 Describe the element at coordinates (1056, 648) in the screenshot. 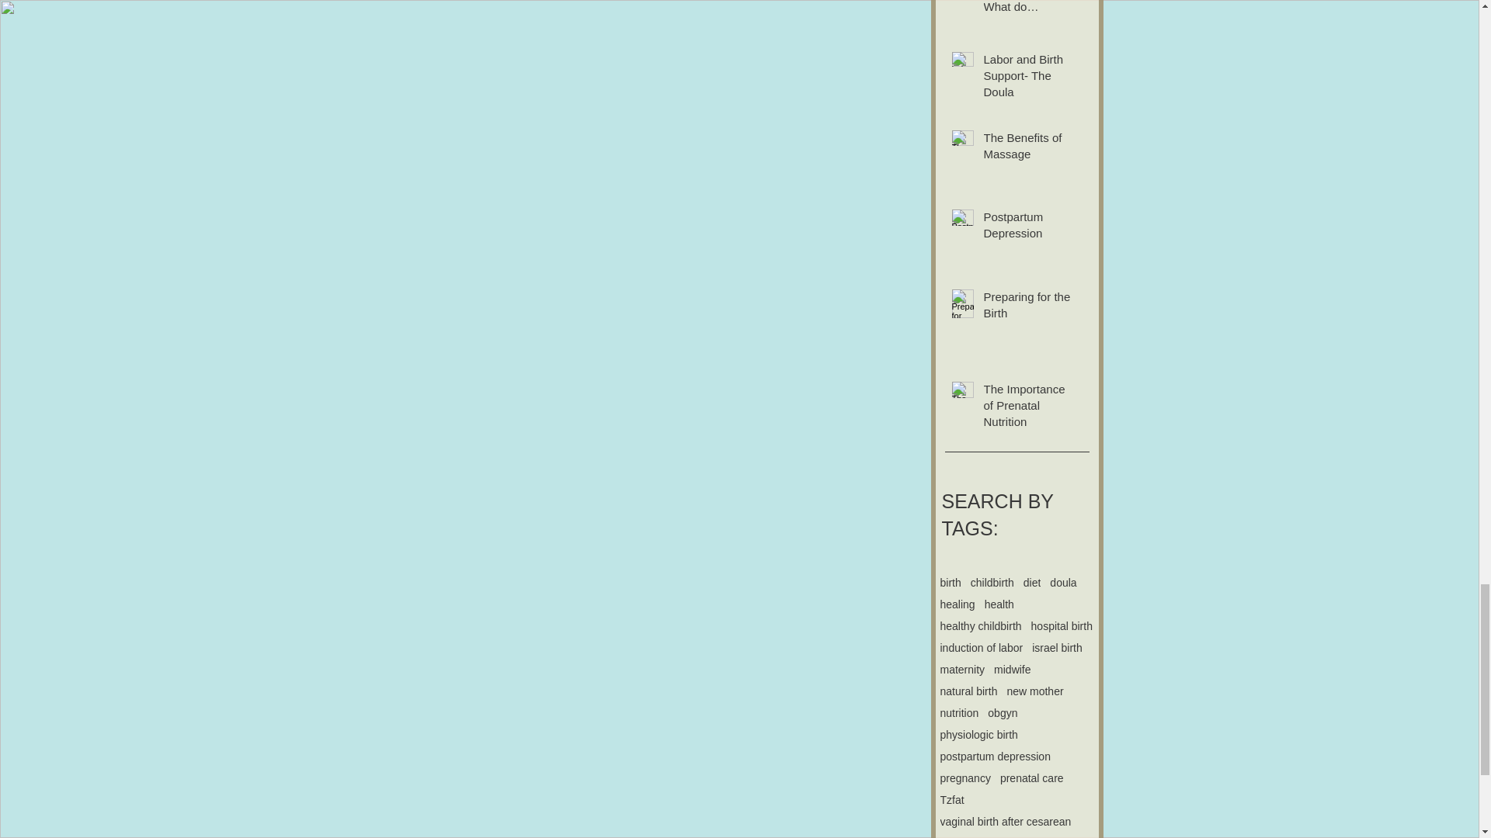

I see `israel birth` at that location.